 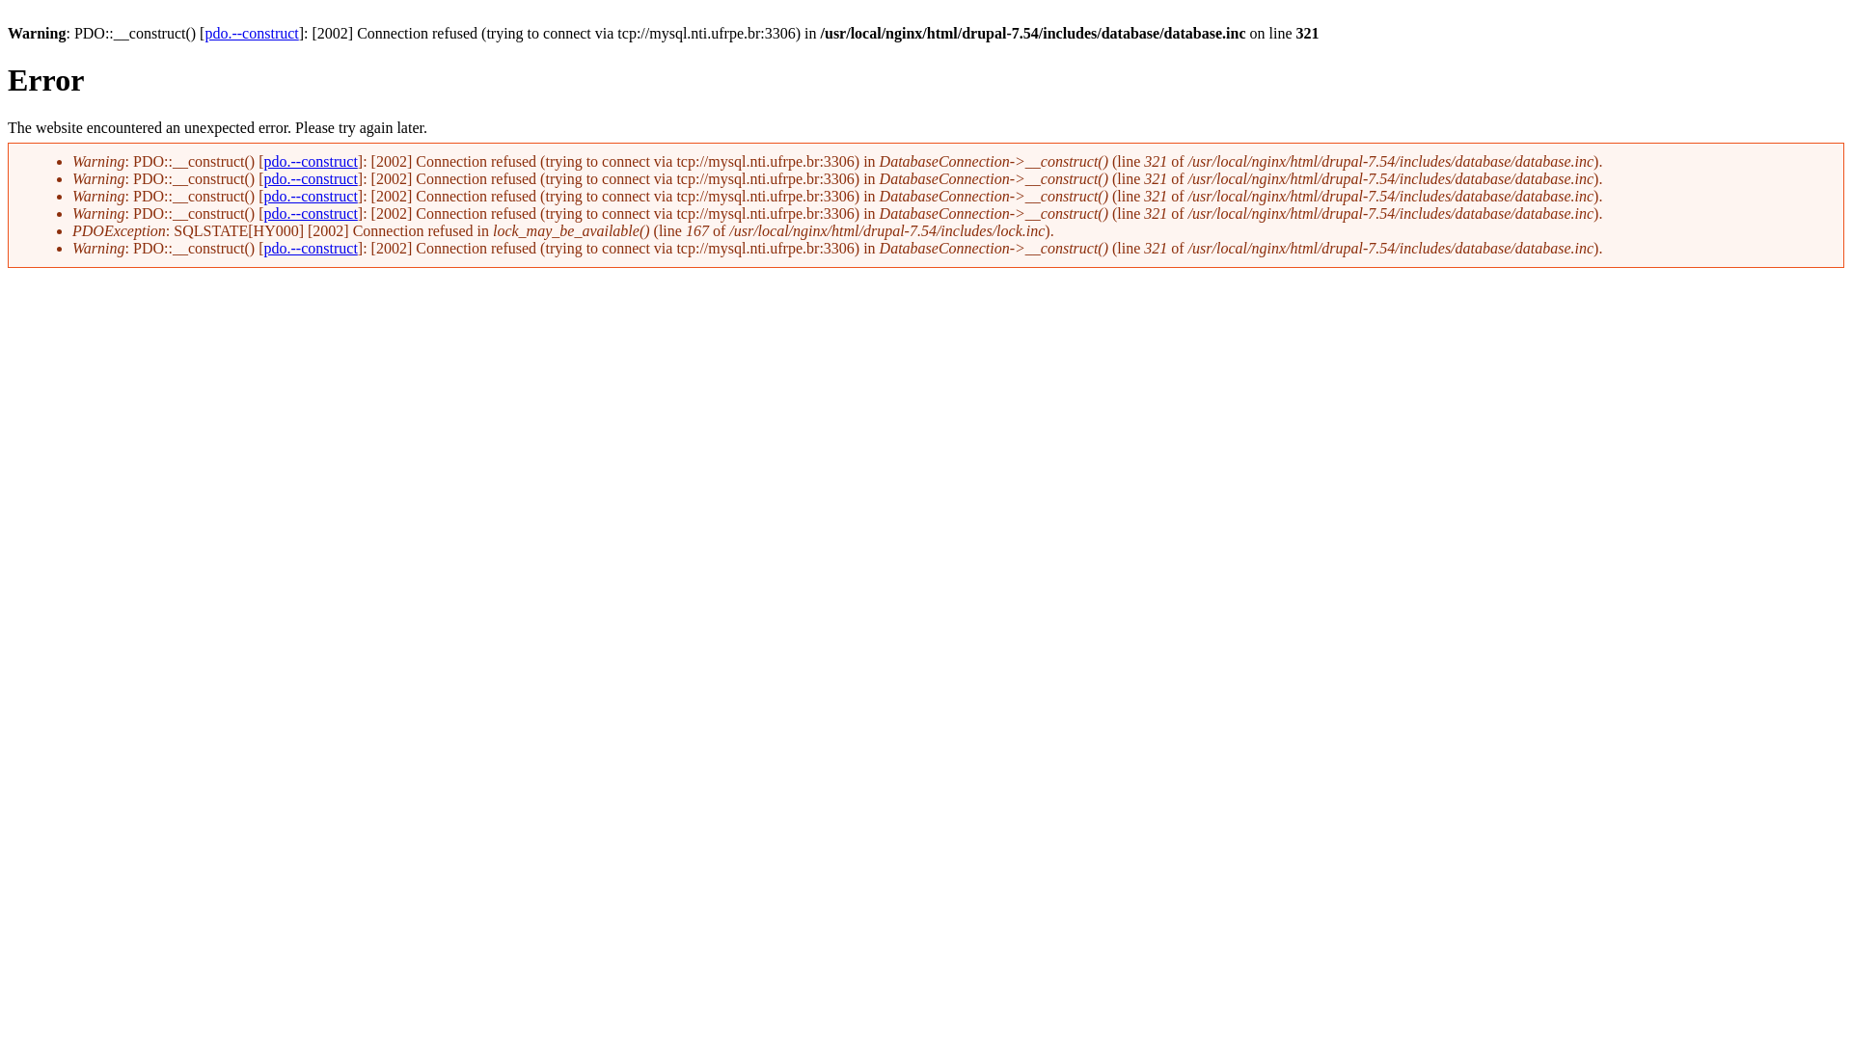 I want to click on pdo.--construct, so click(x=311, y=249).